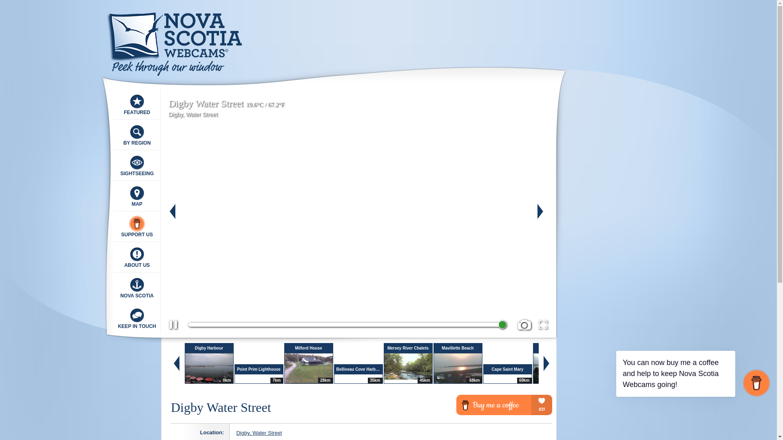 This screenshot has width=783, height=440. Describe the element at coordinates (57, 151) in the screenshot. I see `Quarterdeck Resort` at that location.